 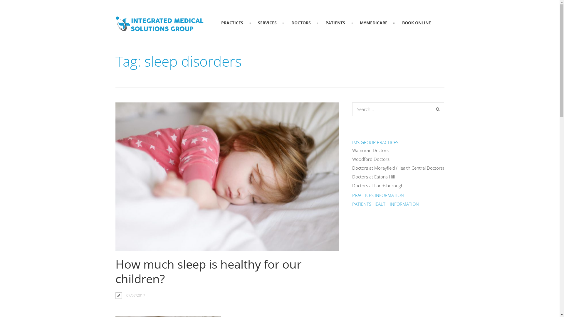 I want to click on PATIENTS HEALTH INFORMATION, so click(x=385, y=204).